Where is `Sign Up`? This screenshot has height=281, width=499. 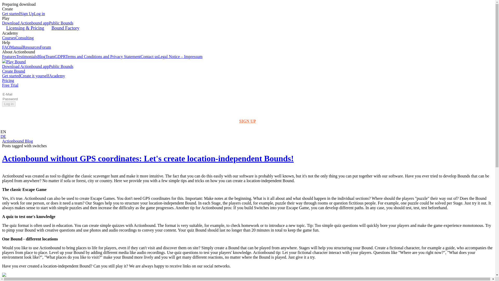 Sign Up is located at coordinates (27, 14).